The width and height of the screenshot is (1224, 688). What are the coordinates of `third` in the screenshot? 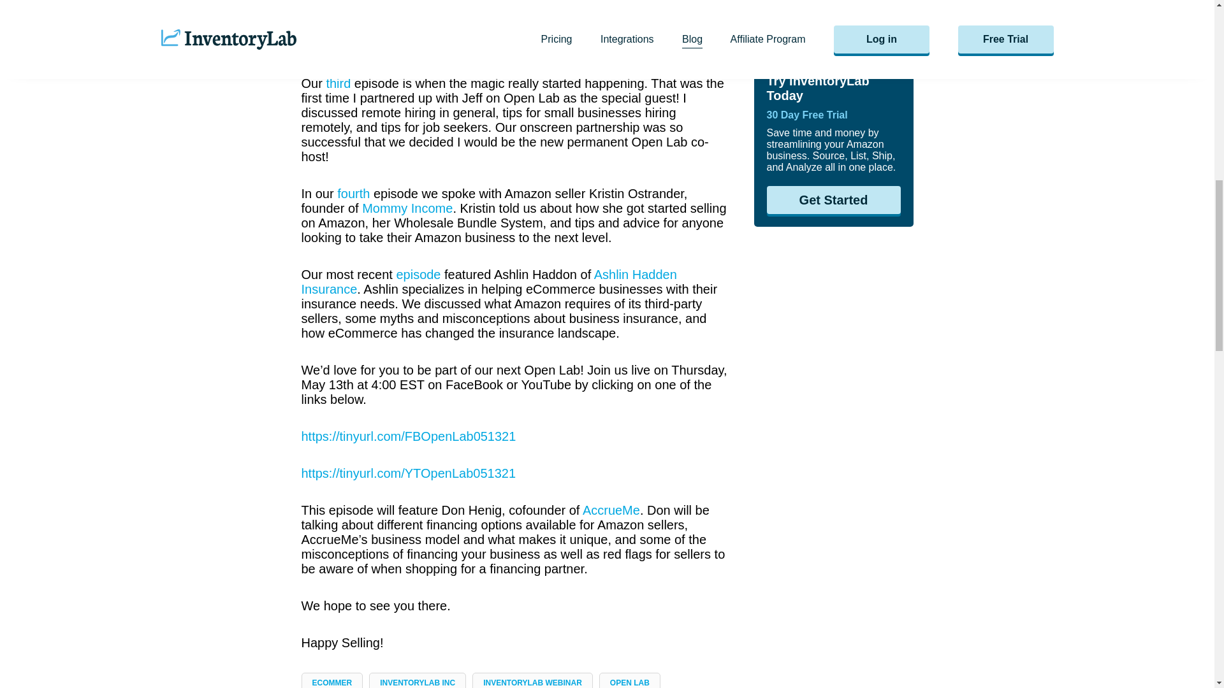 It's located at (338, 83).